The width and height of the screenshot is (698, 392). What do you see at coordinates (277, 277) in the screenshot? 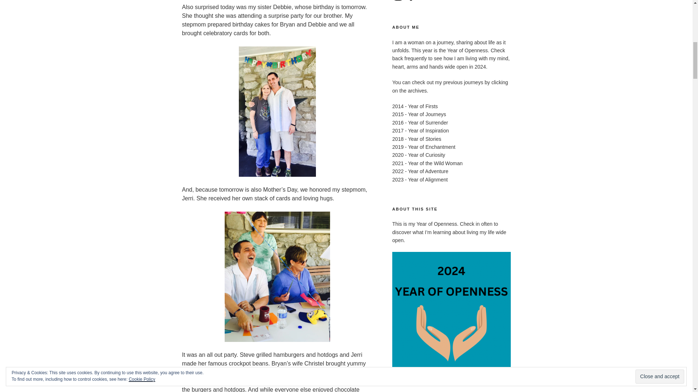
I see `Happy Mother's Day Jerri` at bounding box center [277, 277].